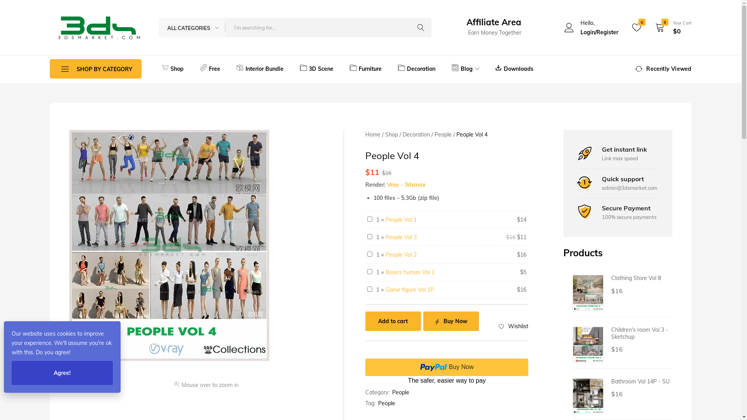  What do you see at coordinates (209, 69) in the screenshot?
I see `Free` at bounding box center [209, 69].